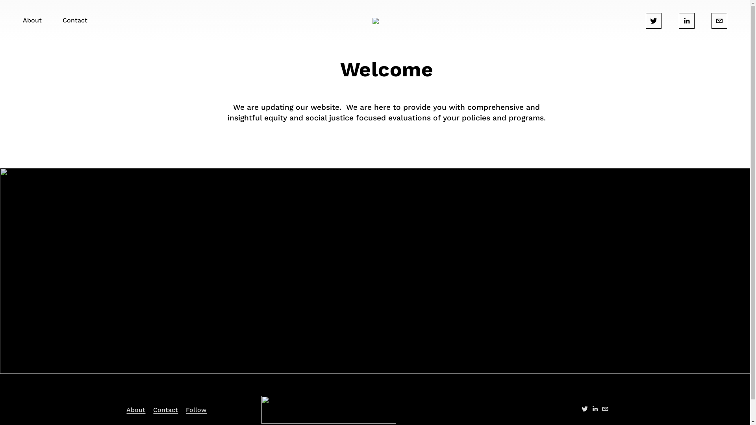 The height and width of the screenshot is (425, 756). Describe the element at coordinates (75, 21) in the screenshot. I see `Contact` at that location.